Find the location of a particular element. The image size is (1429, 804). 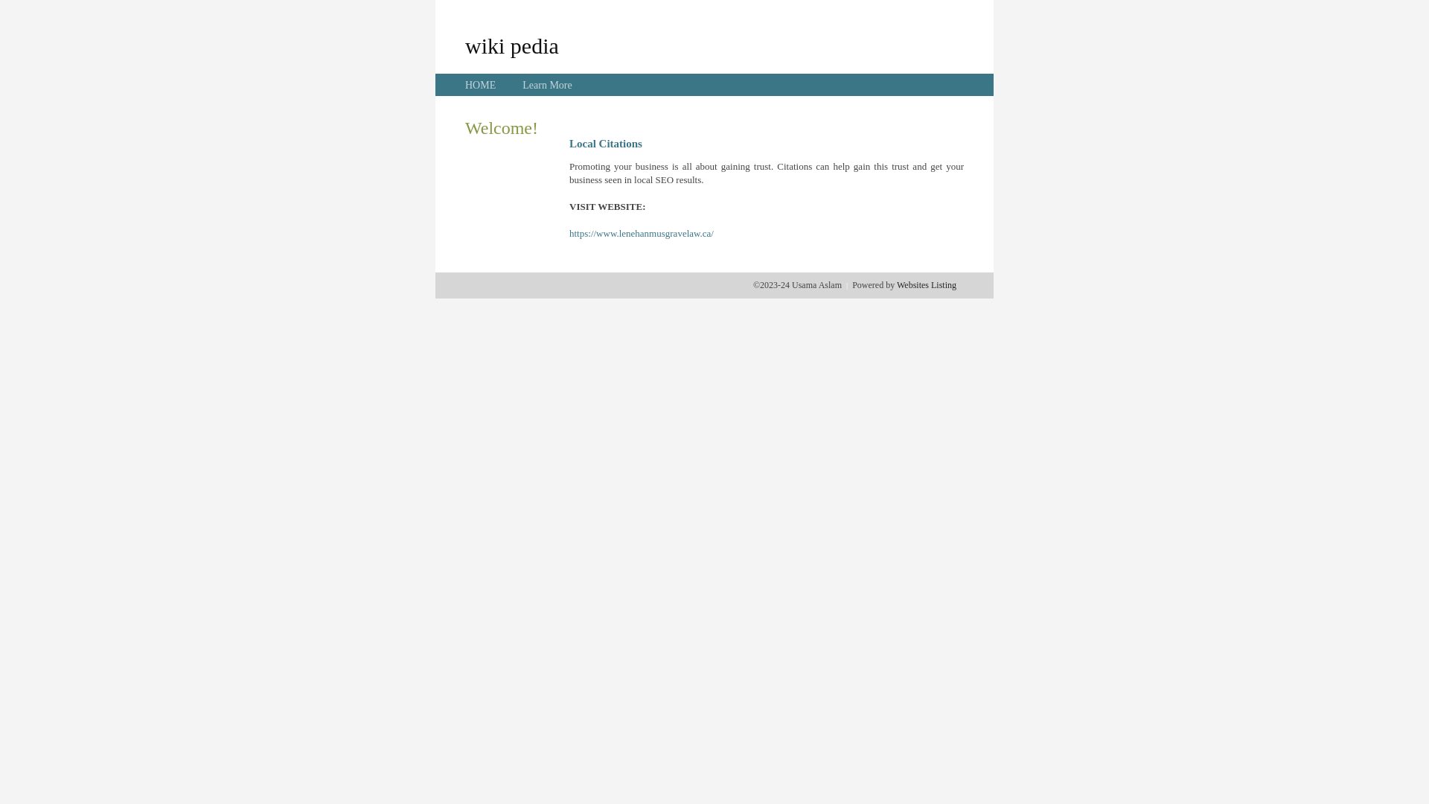

https://www.lenehanmusgravelaw.ca/ is located at coordinates (642, 234).